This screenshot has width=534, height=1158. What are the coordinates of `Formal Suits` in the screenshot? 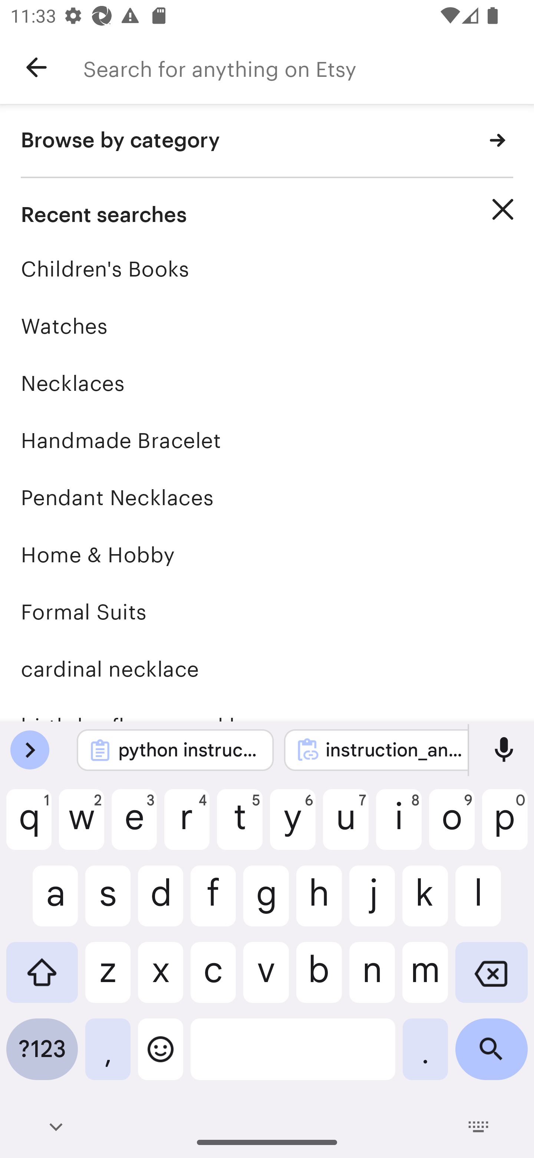 It's located at (267, 612).